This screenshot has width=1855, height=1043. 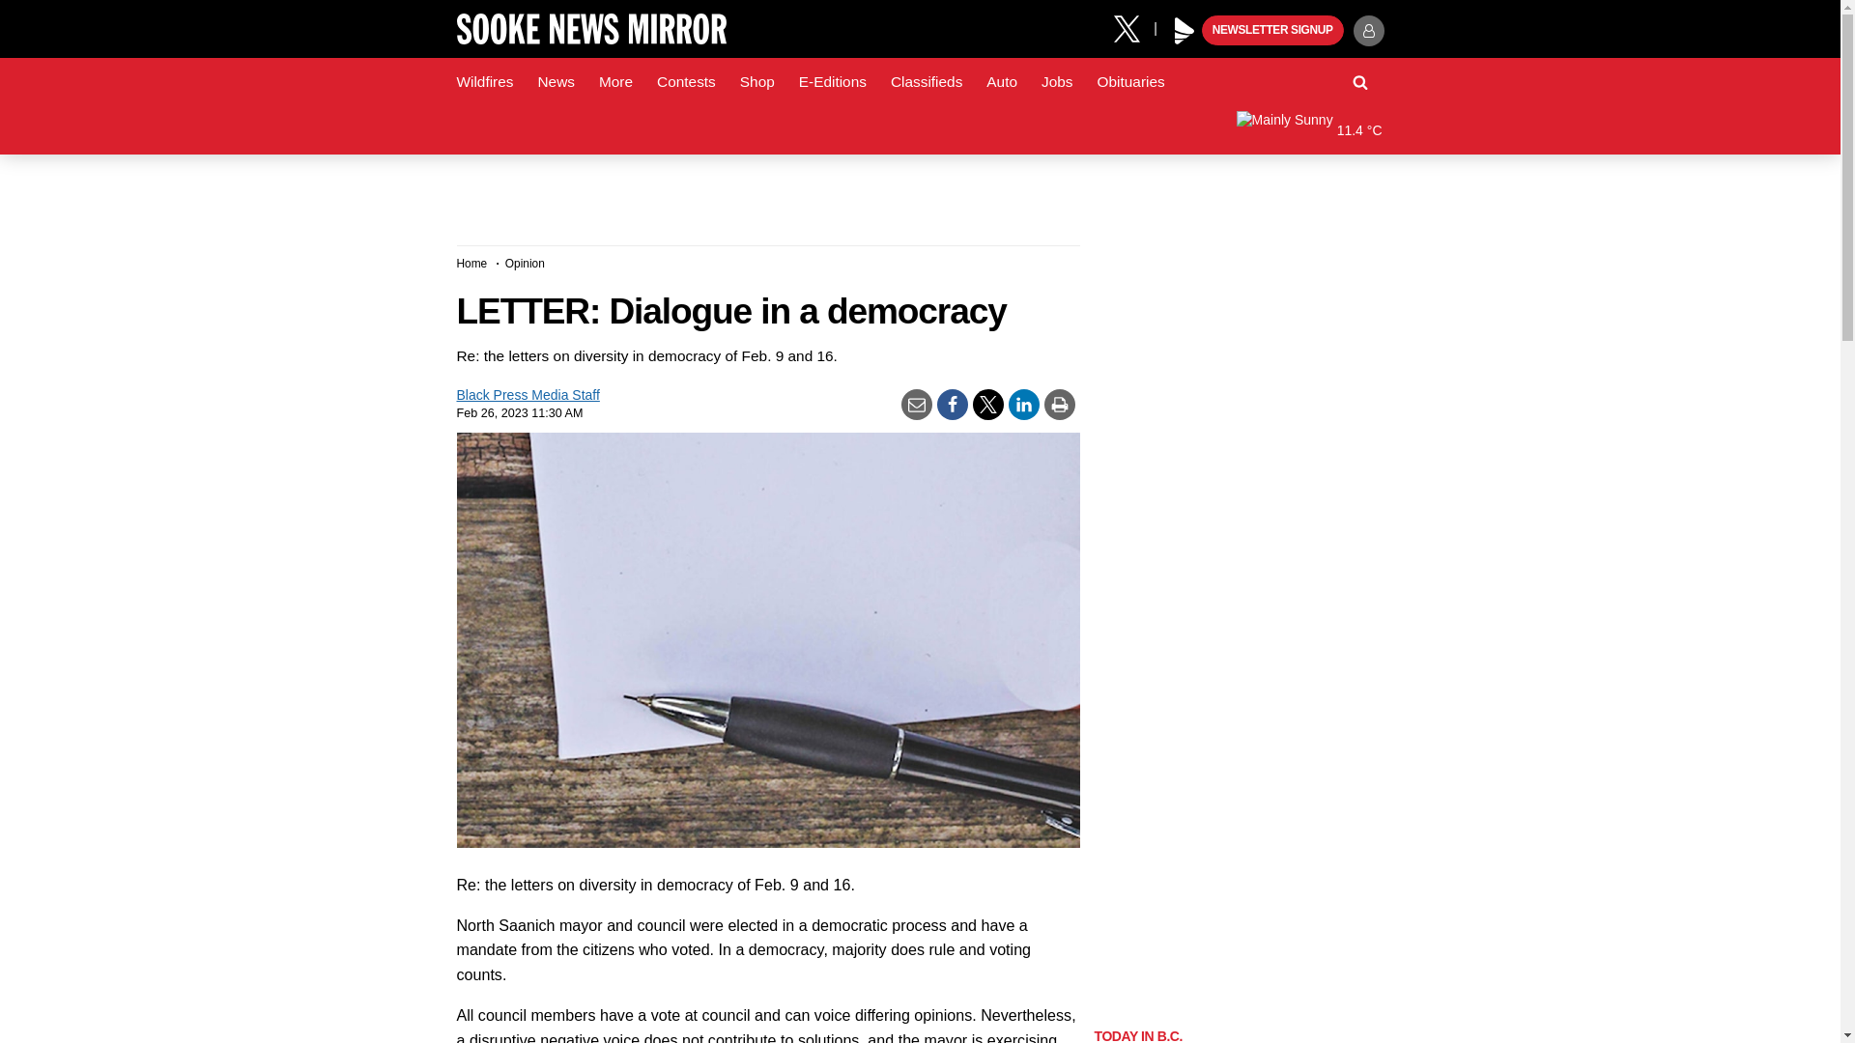 What do you see at coordinates (485, 82) in the screenshot?
I see `Wildfires` at bounding box center [485, 82].